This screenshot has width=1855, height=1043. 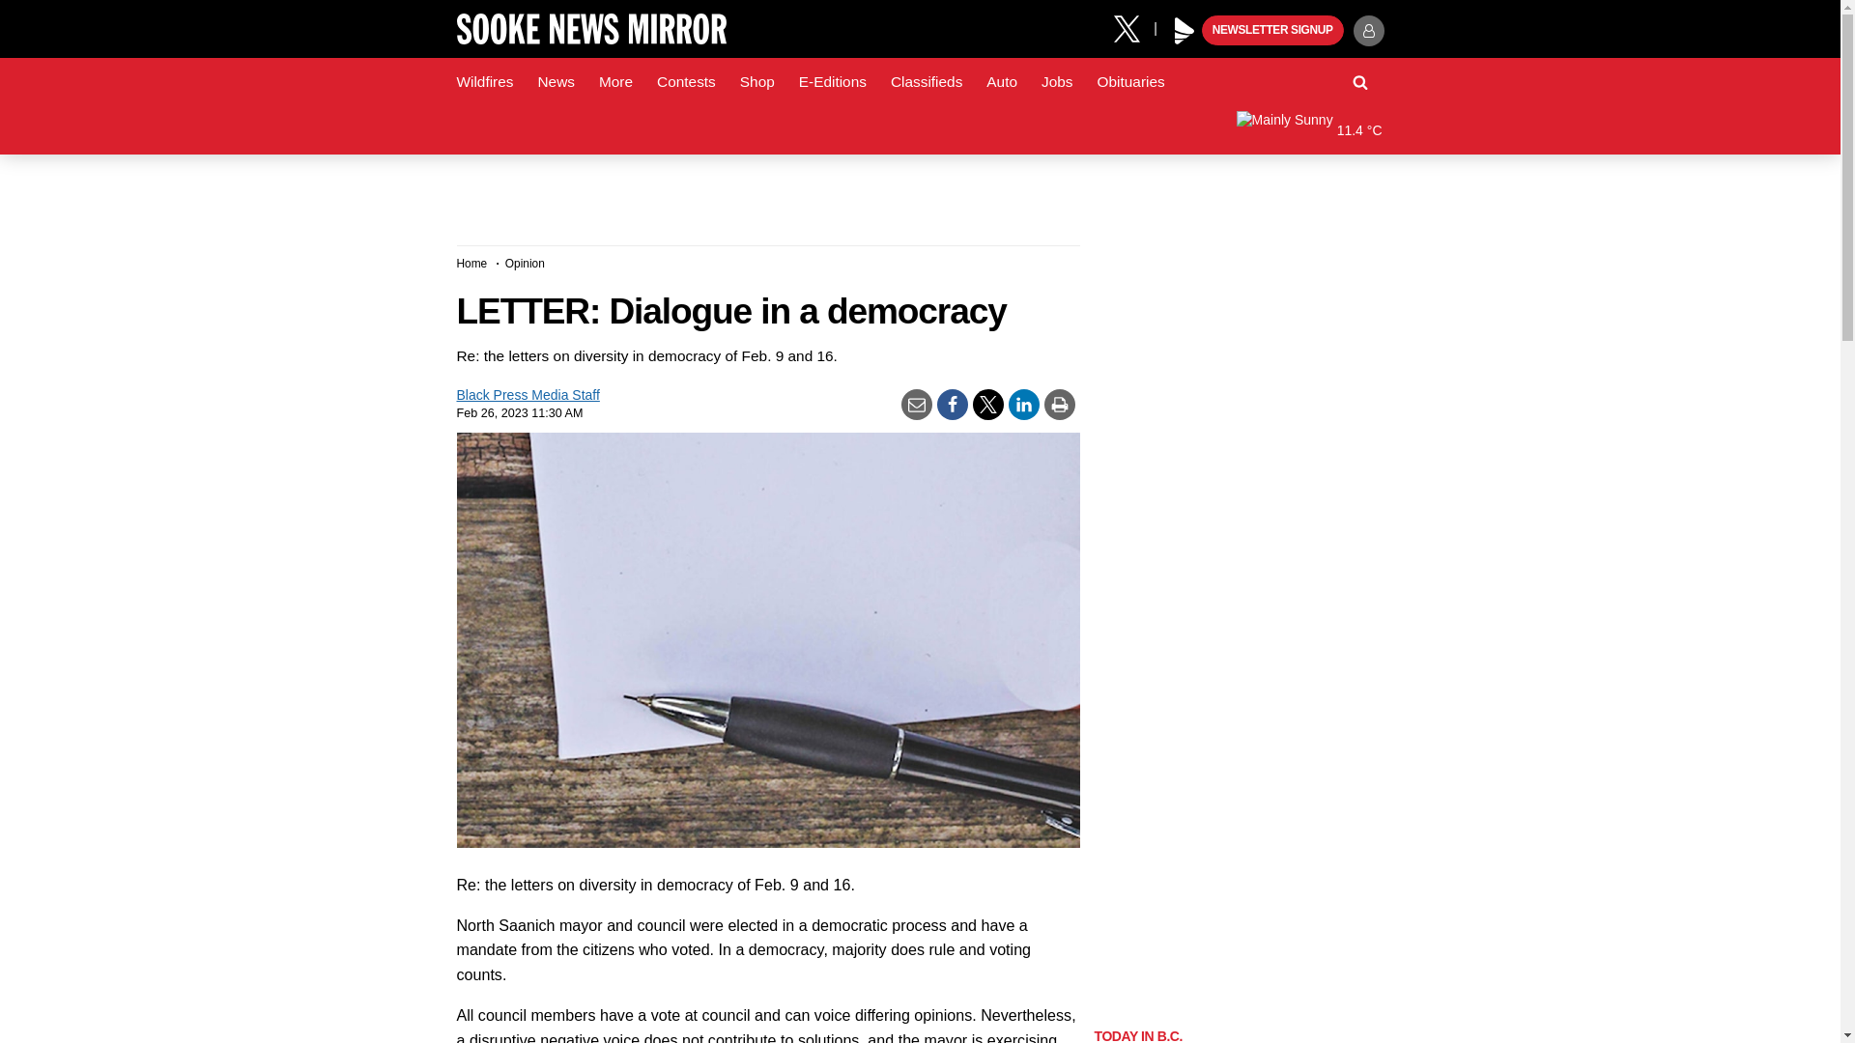 What do you see at coordinates (485, 82) in the screenshot?
I see `Wildfires` at bounding box center [485, 82].